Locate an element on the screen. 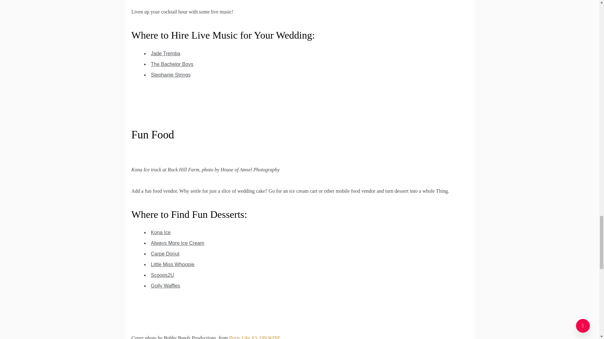  Kona Ice is located at coordinates (161, 232).